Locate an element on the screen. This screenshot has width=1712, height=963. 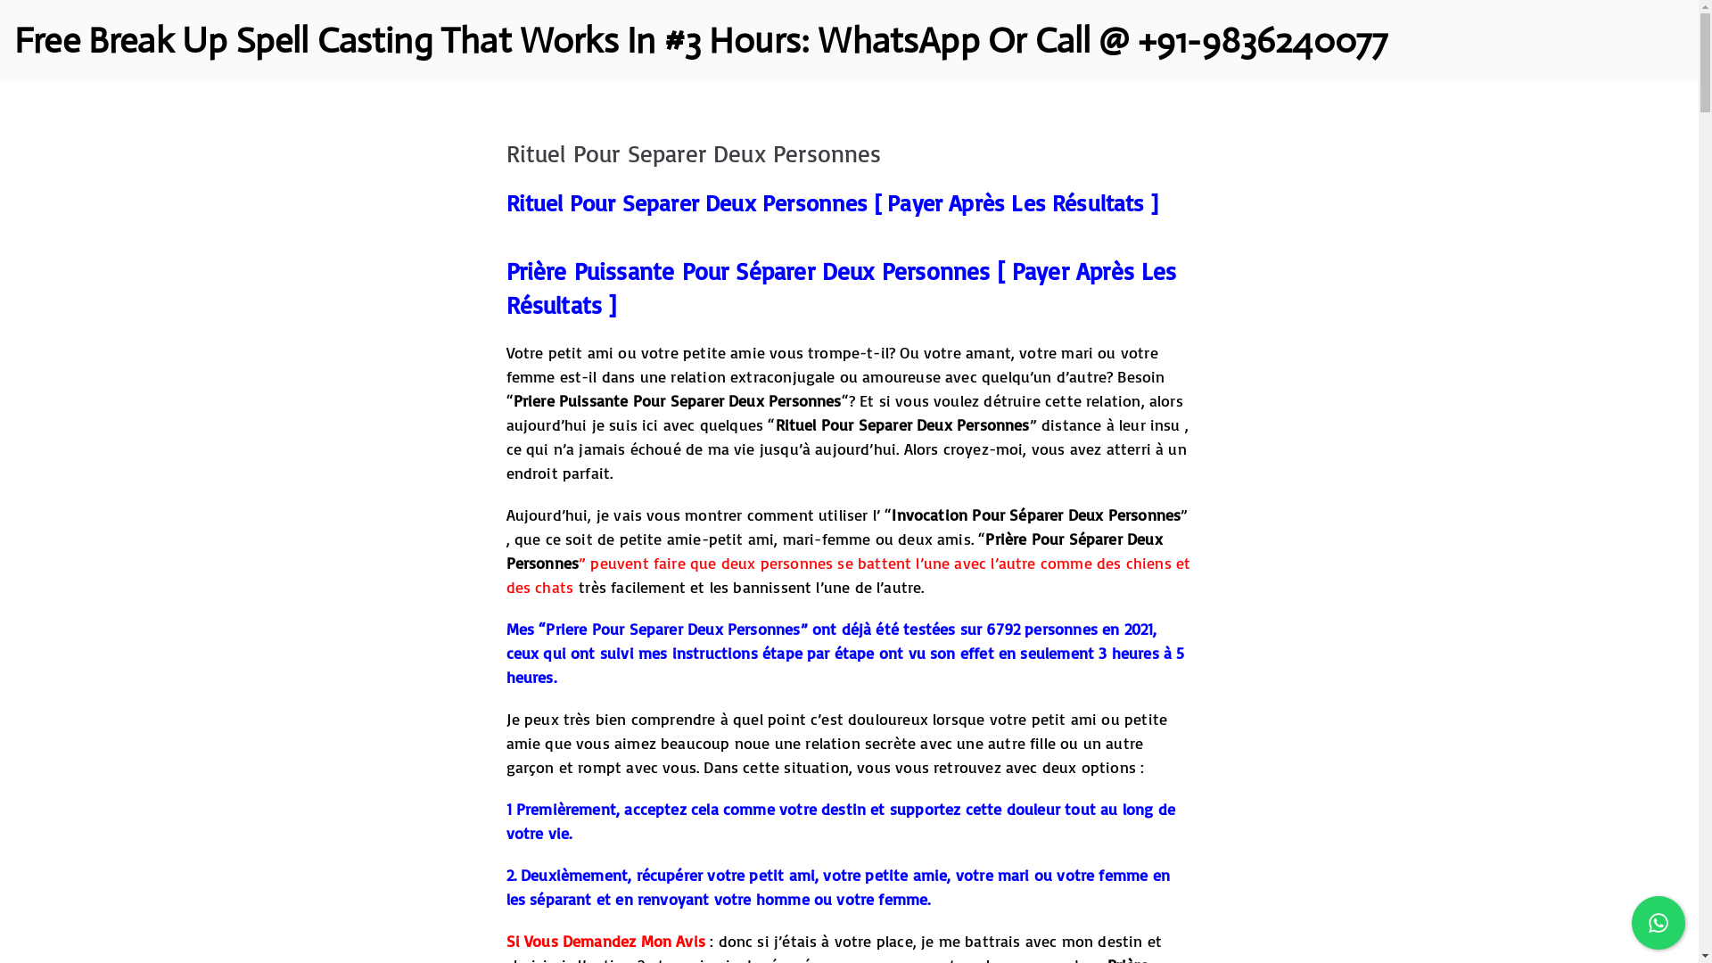
Rituel Pour Separer Deux Personnes is located at coordinates (687, 202).